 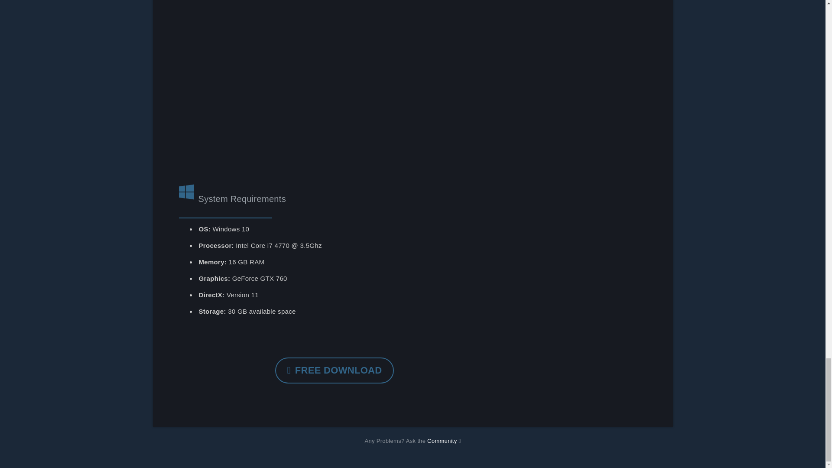 What do you see at coordinates (335, 370) in the screenshot?
I see `FREE DOWNLOAD` at bounding box center [335, 370].